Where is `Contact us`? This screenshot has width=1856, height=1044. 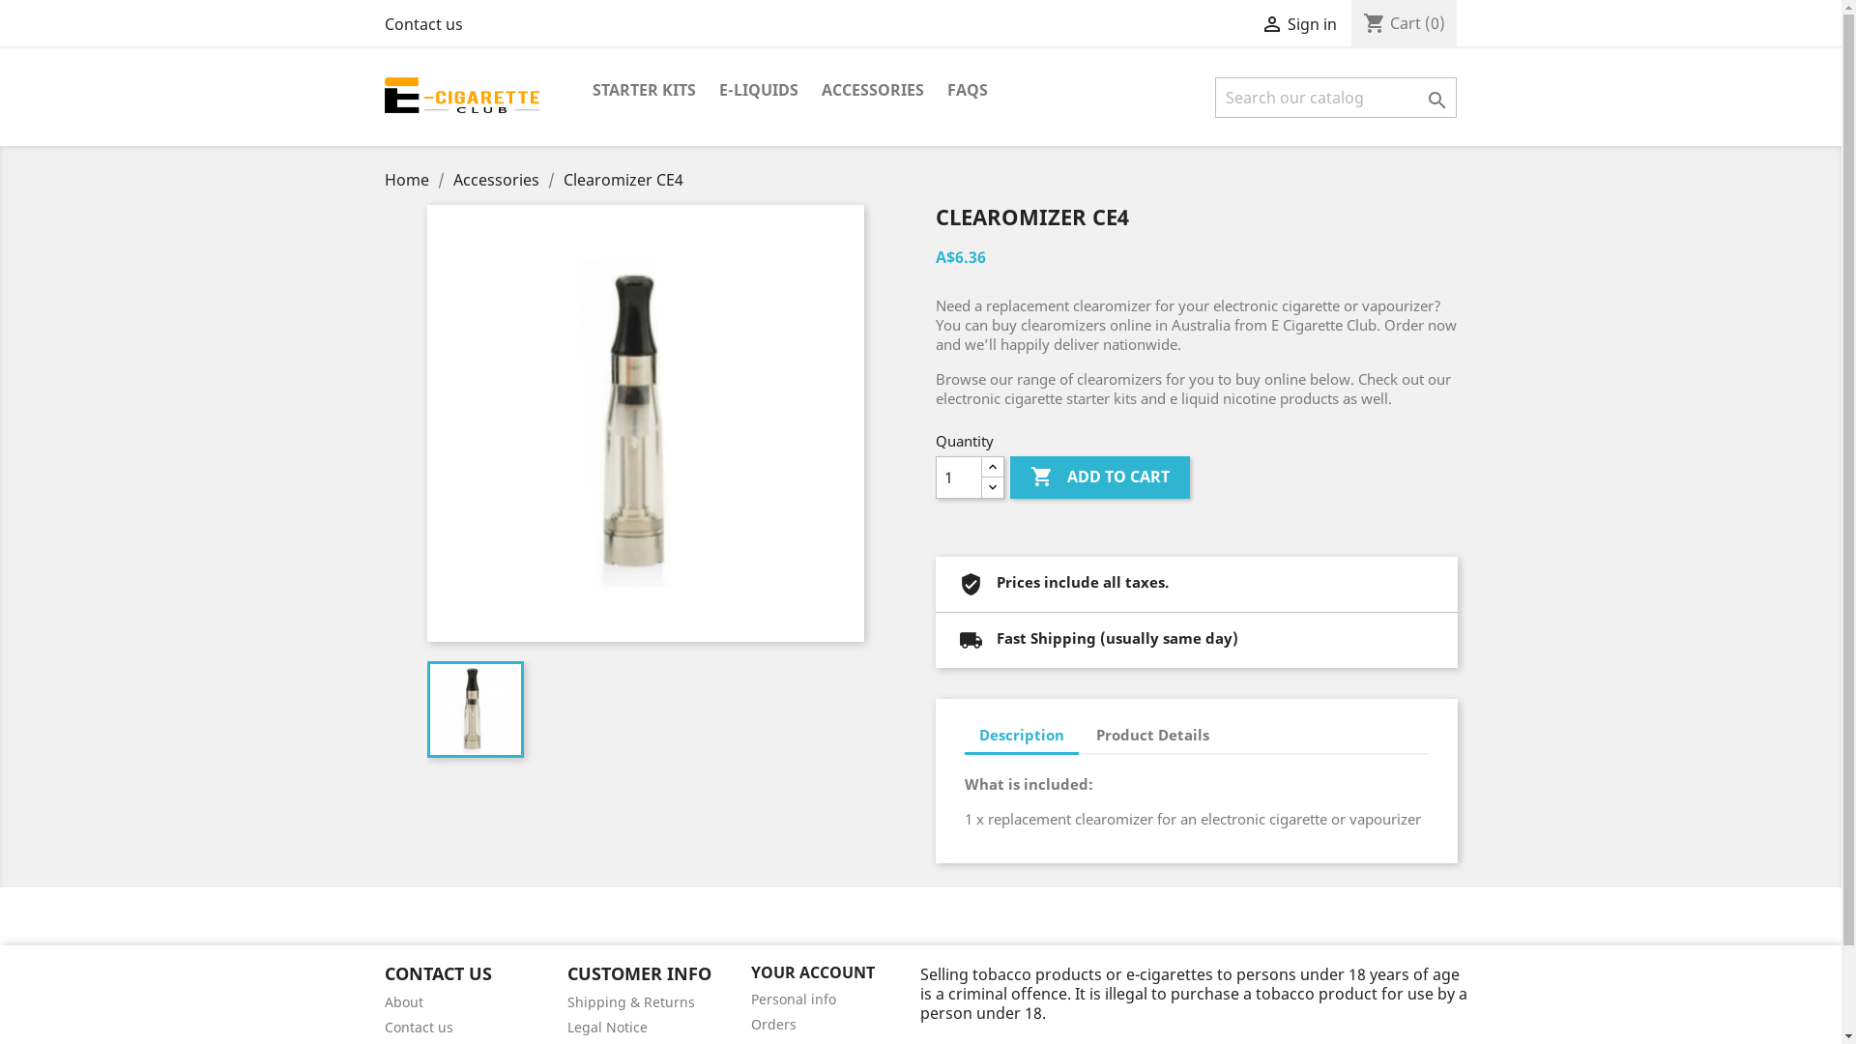 Contact us is located at coordinates (420, 1027).